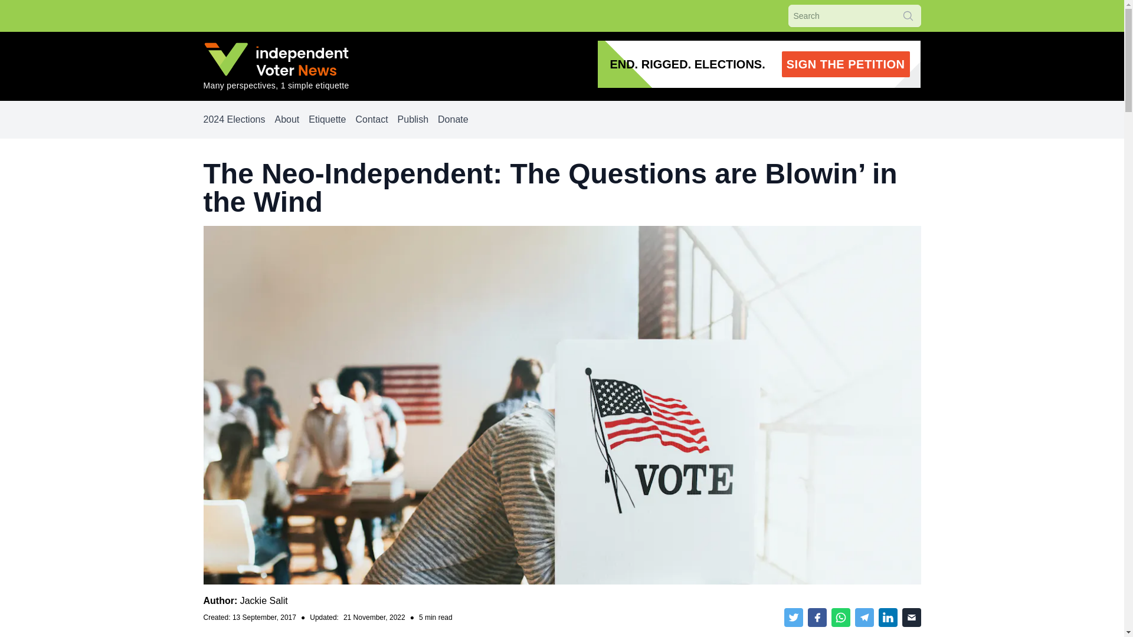  What do you see at coordinates (264, 600) in the screenshot?
I see `2024 Elections` at bounding box center [264, 600].